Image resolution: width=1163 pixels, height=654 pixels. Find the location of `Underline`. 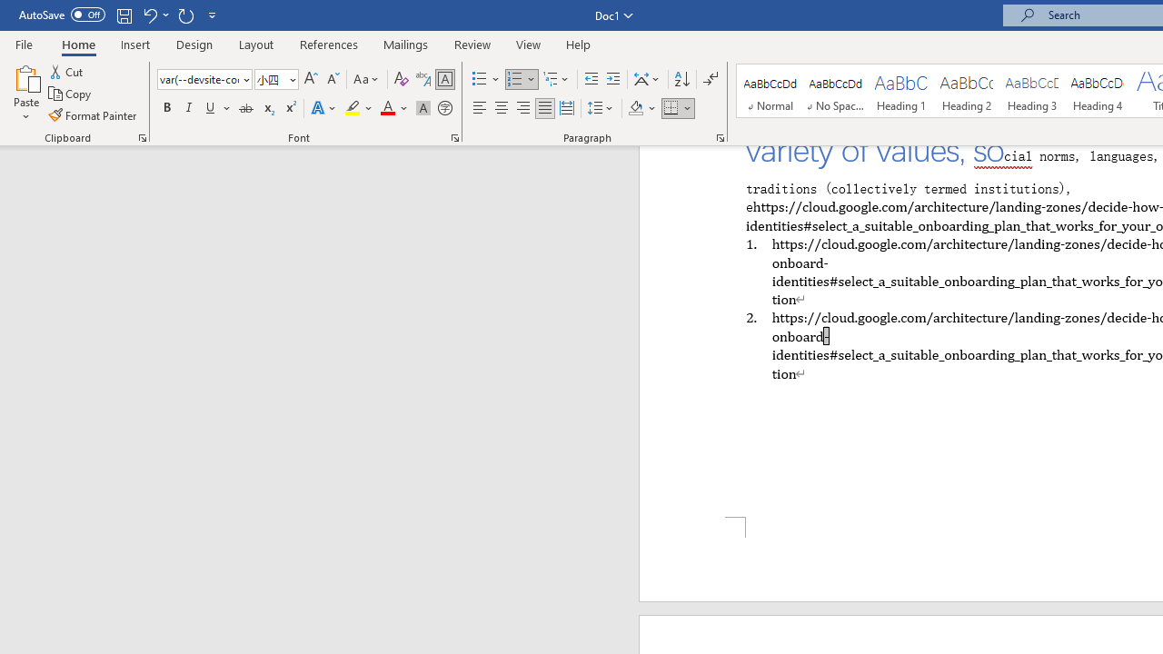

Underline is located at coordinates (211, 109).